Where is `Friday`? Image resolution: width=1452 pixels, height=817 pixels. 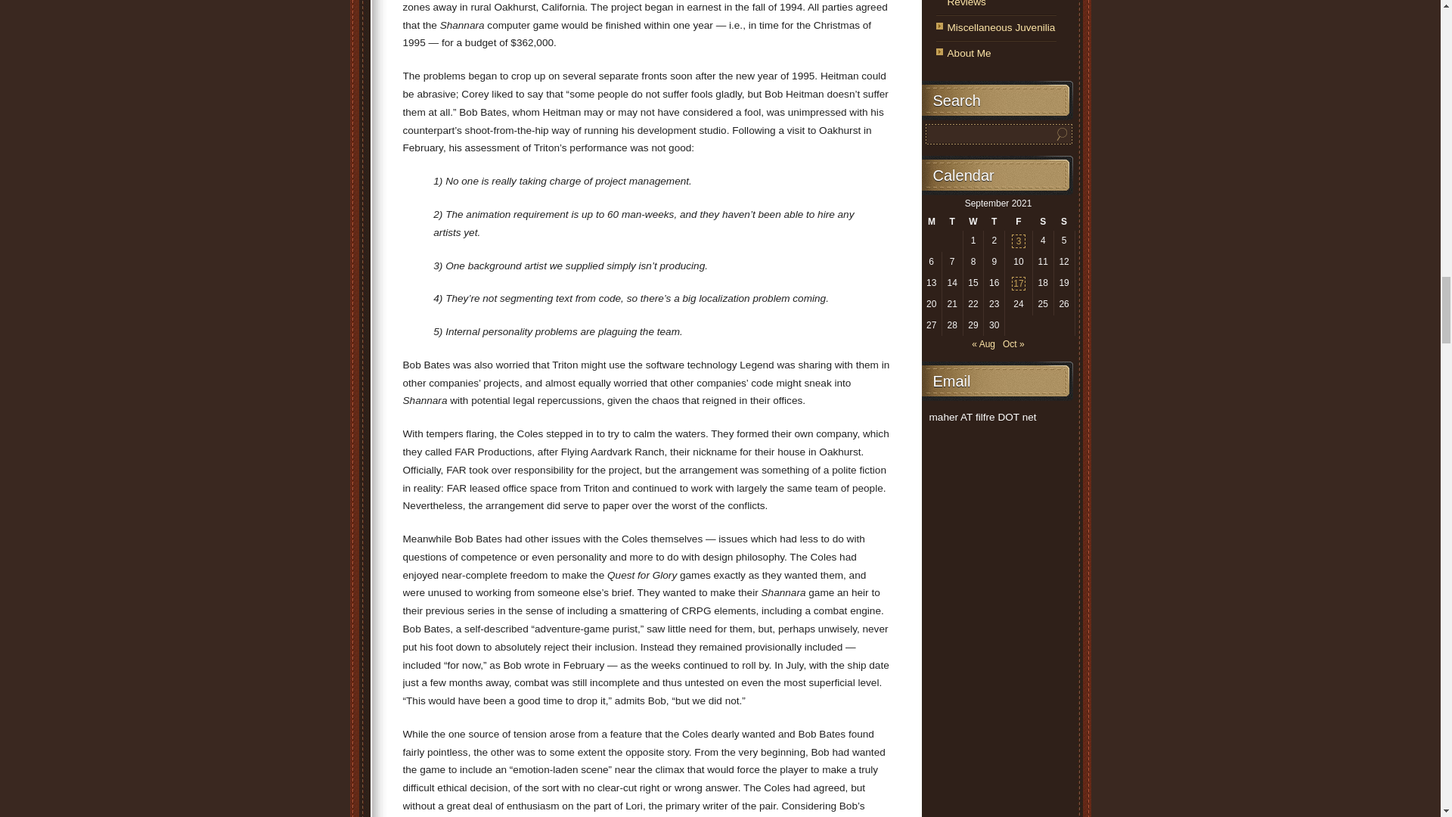 Friday is located at coordinates (1018, 222).